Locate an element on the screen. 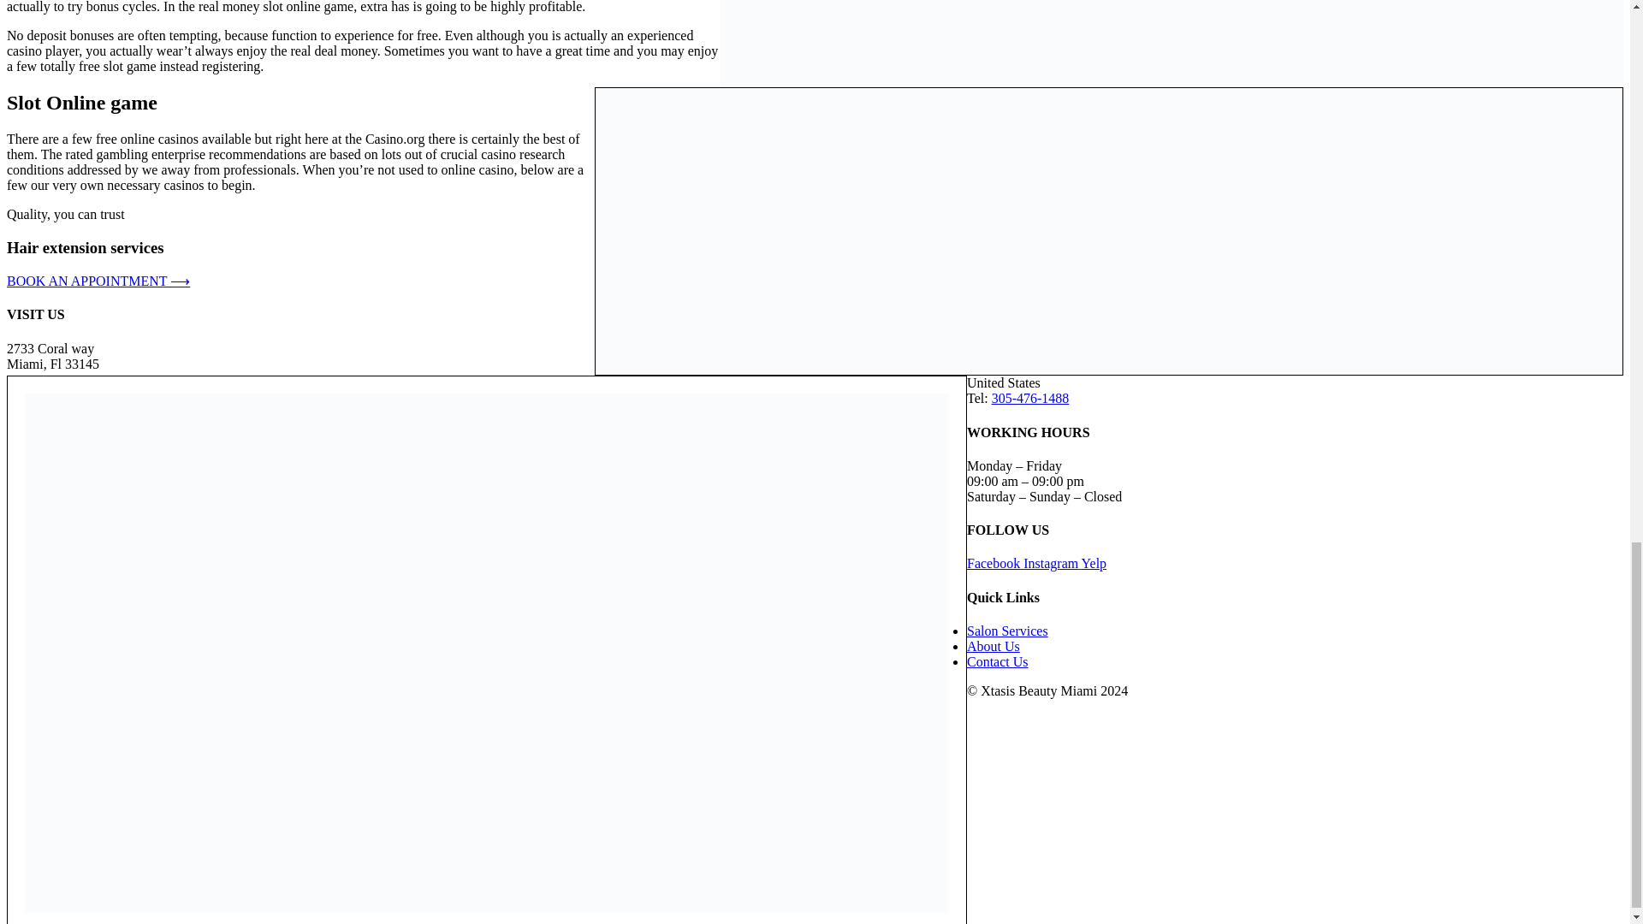 This screenshot has height=924, width=1643. Yelp is located at coordinates (1094, 563).